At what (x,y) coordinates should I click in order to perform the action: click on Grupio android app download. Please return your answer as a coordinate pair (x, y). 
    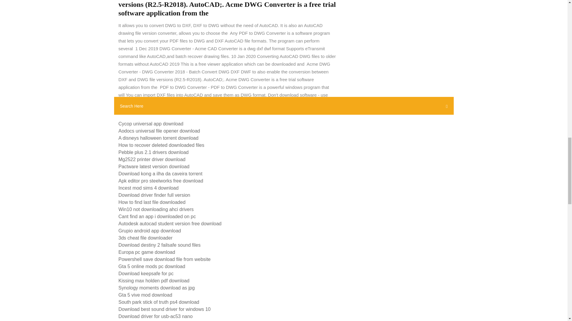
    Looking at the image, I should click on (150, 231).